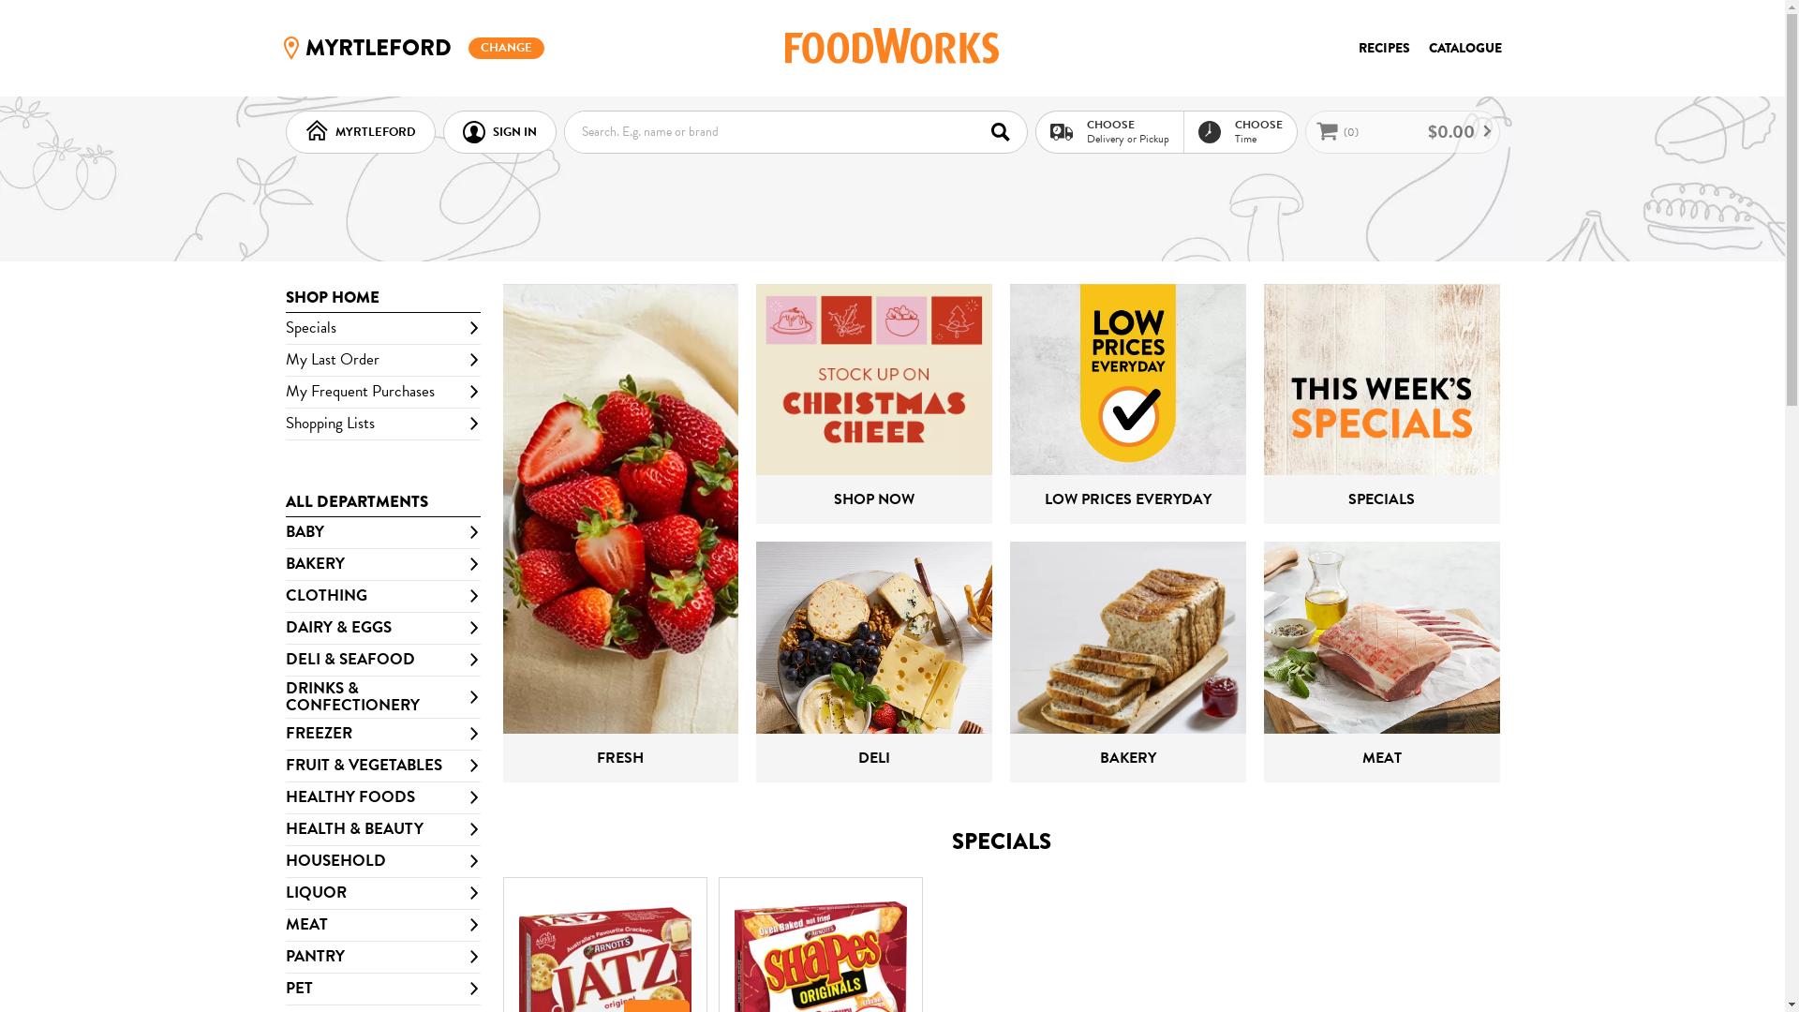  What do you see at coordinates (382, 361) in the screenshot?
I see `My Last Order` at bounding box center [382, 361].